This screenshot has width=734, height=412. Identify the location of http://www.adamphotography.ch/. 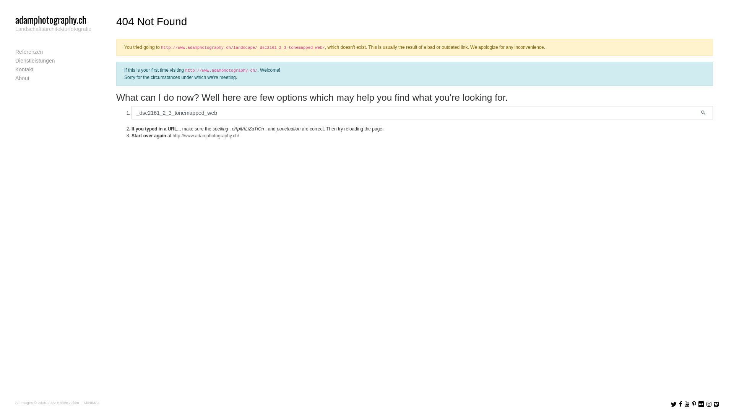
(206, 136).